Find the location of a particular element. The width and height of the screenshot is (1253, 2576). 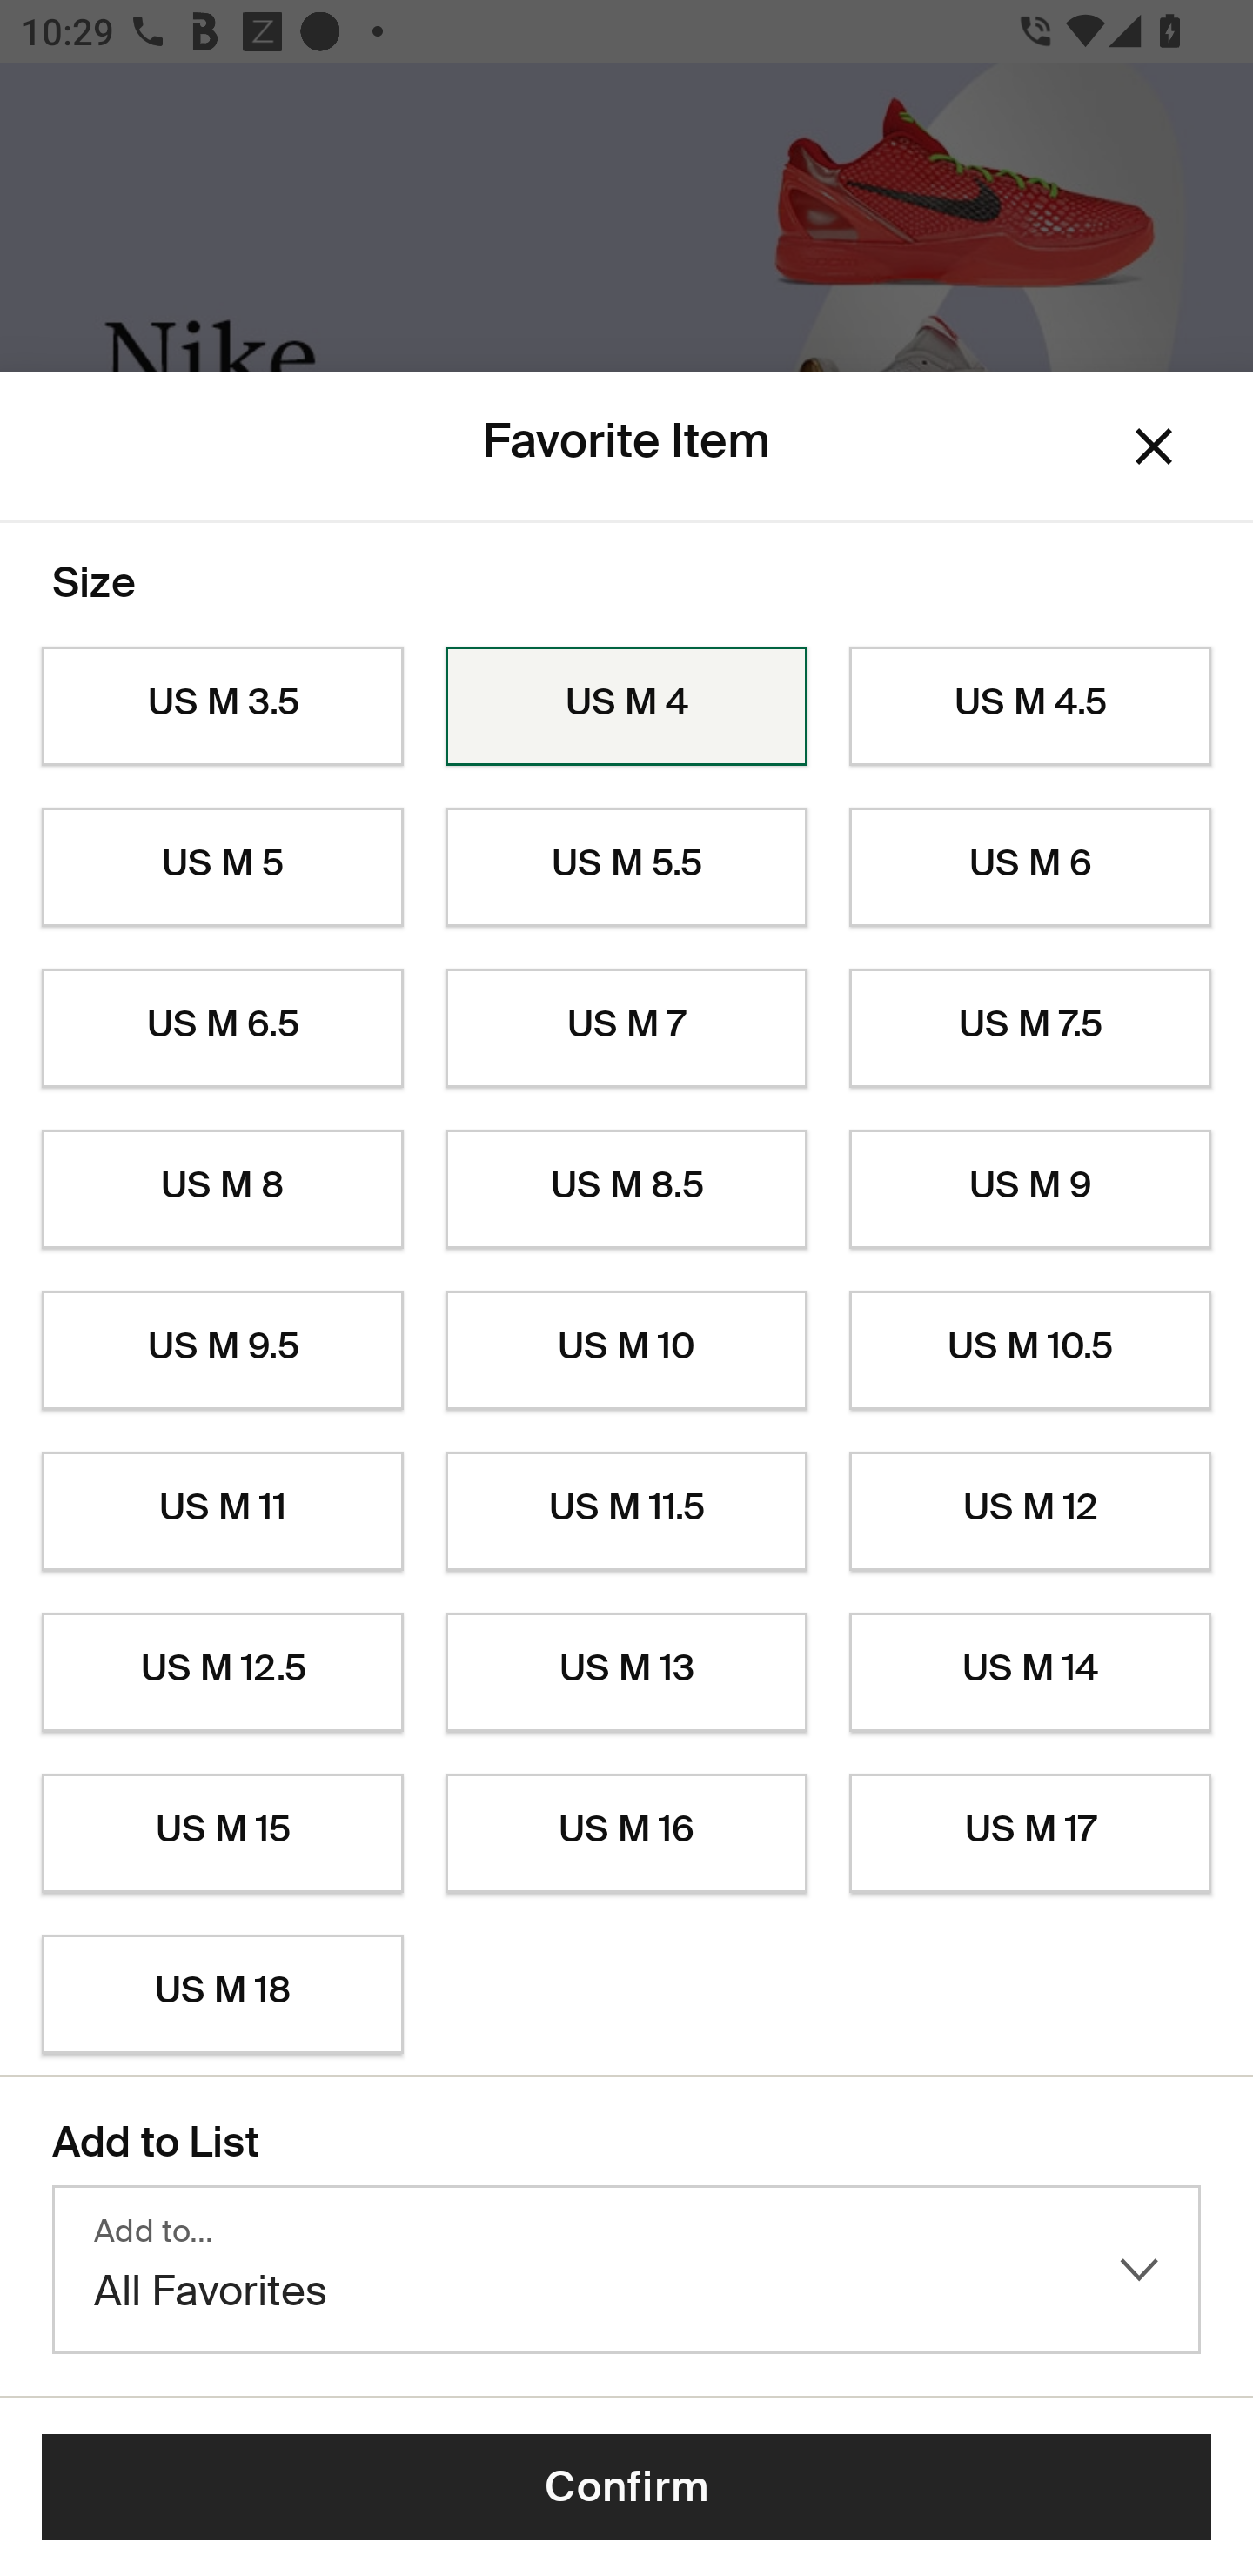

US M 9.5 is located at coordinates (222, 1351).